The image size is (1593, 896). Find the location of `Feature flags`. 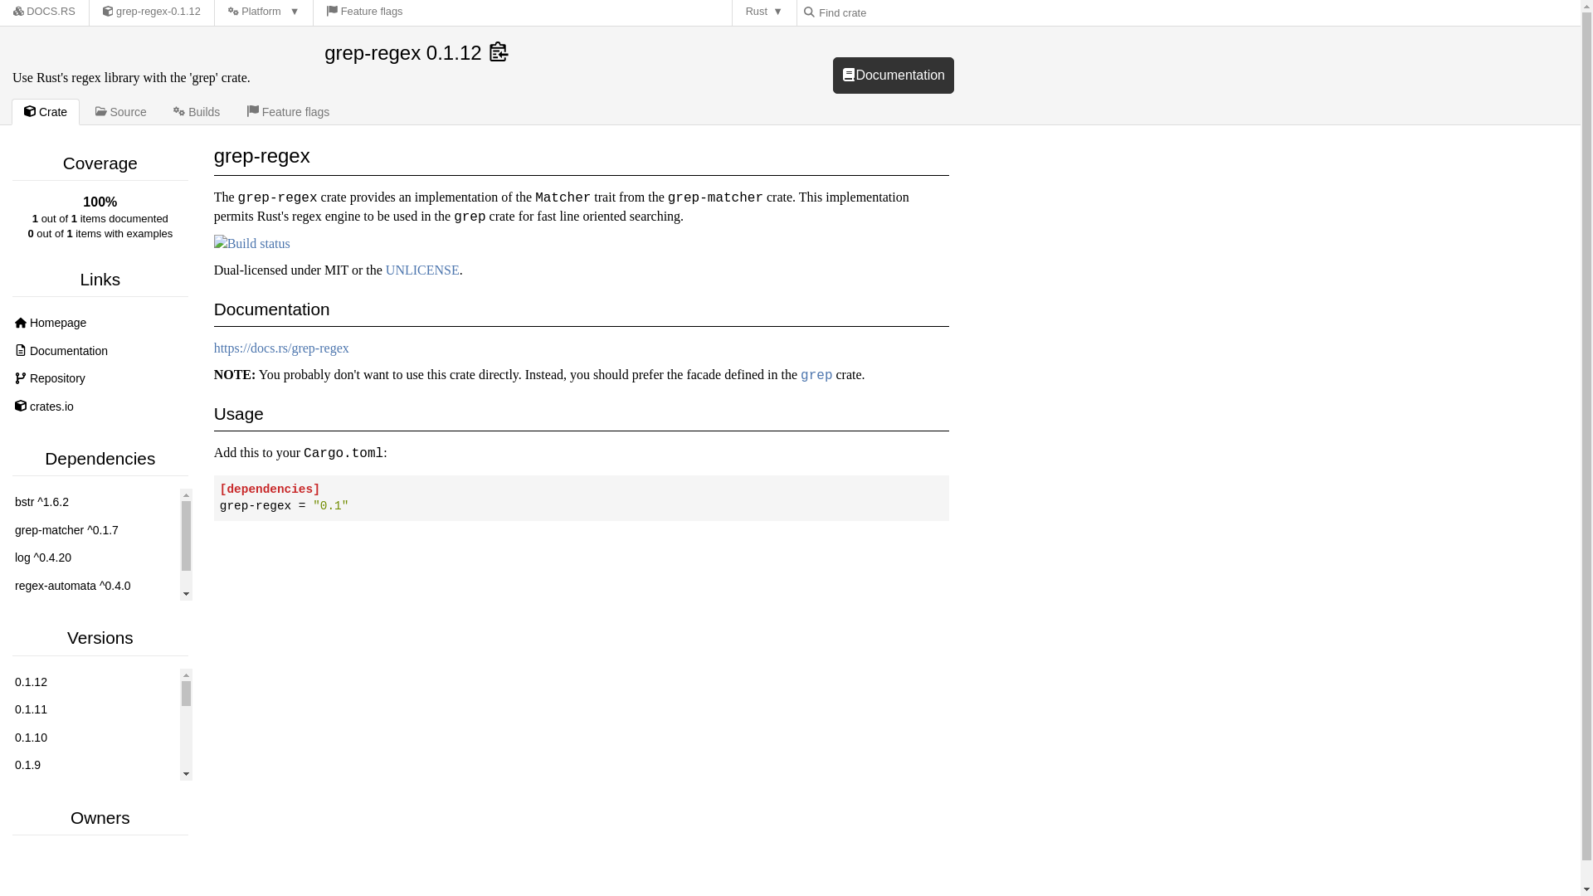

Feature flags is located at coordinates (289, 111).